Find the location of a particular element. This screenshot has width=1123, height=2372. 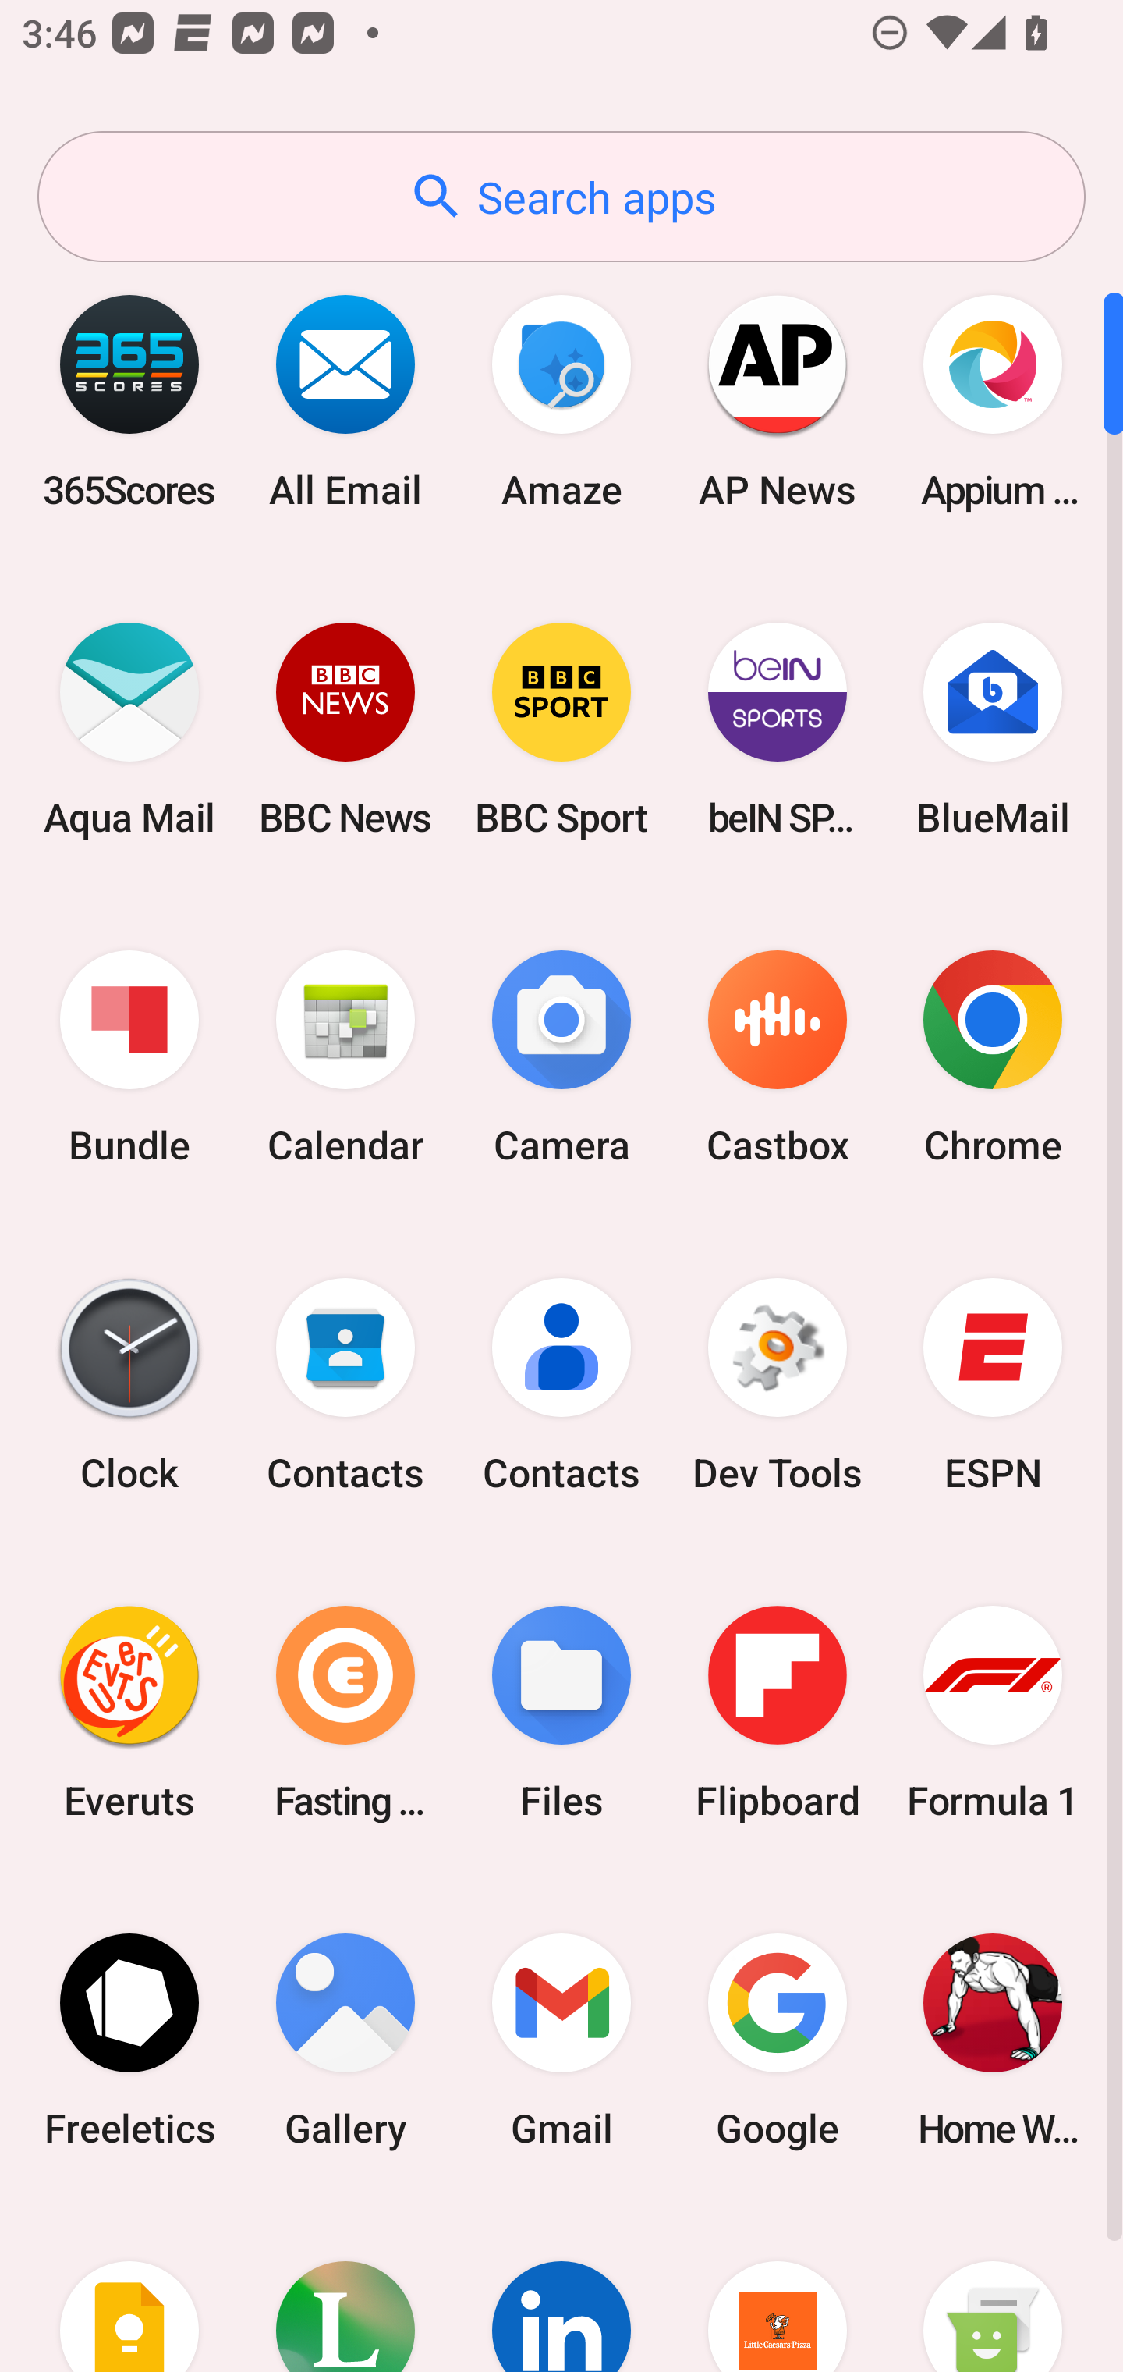

Amaze is located at coordinates (561, 401).